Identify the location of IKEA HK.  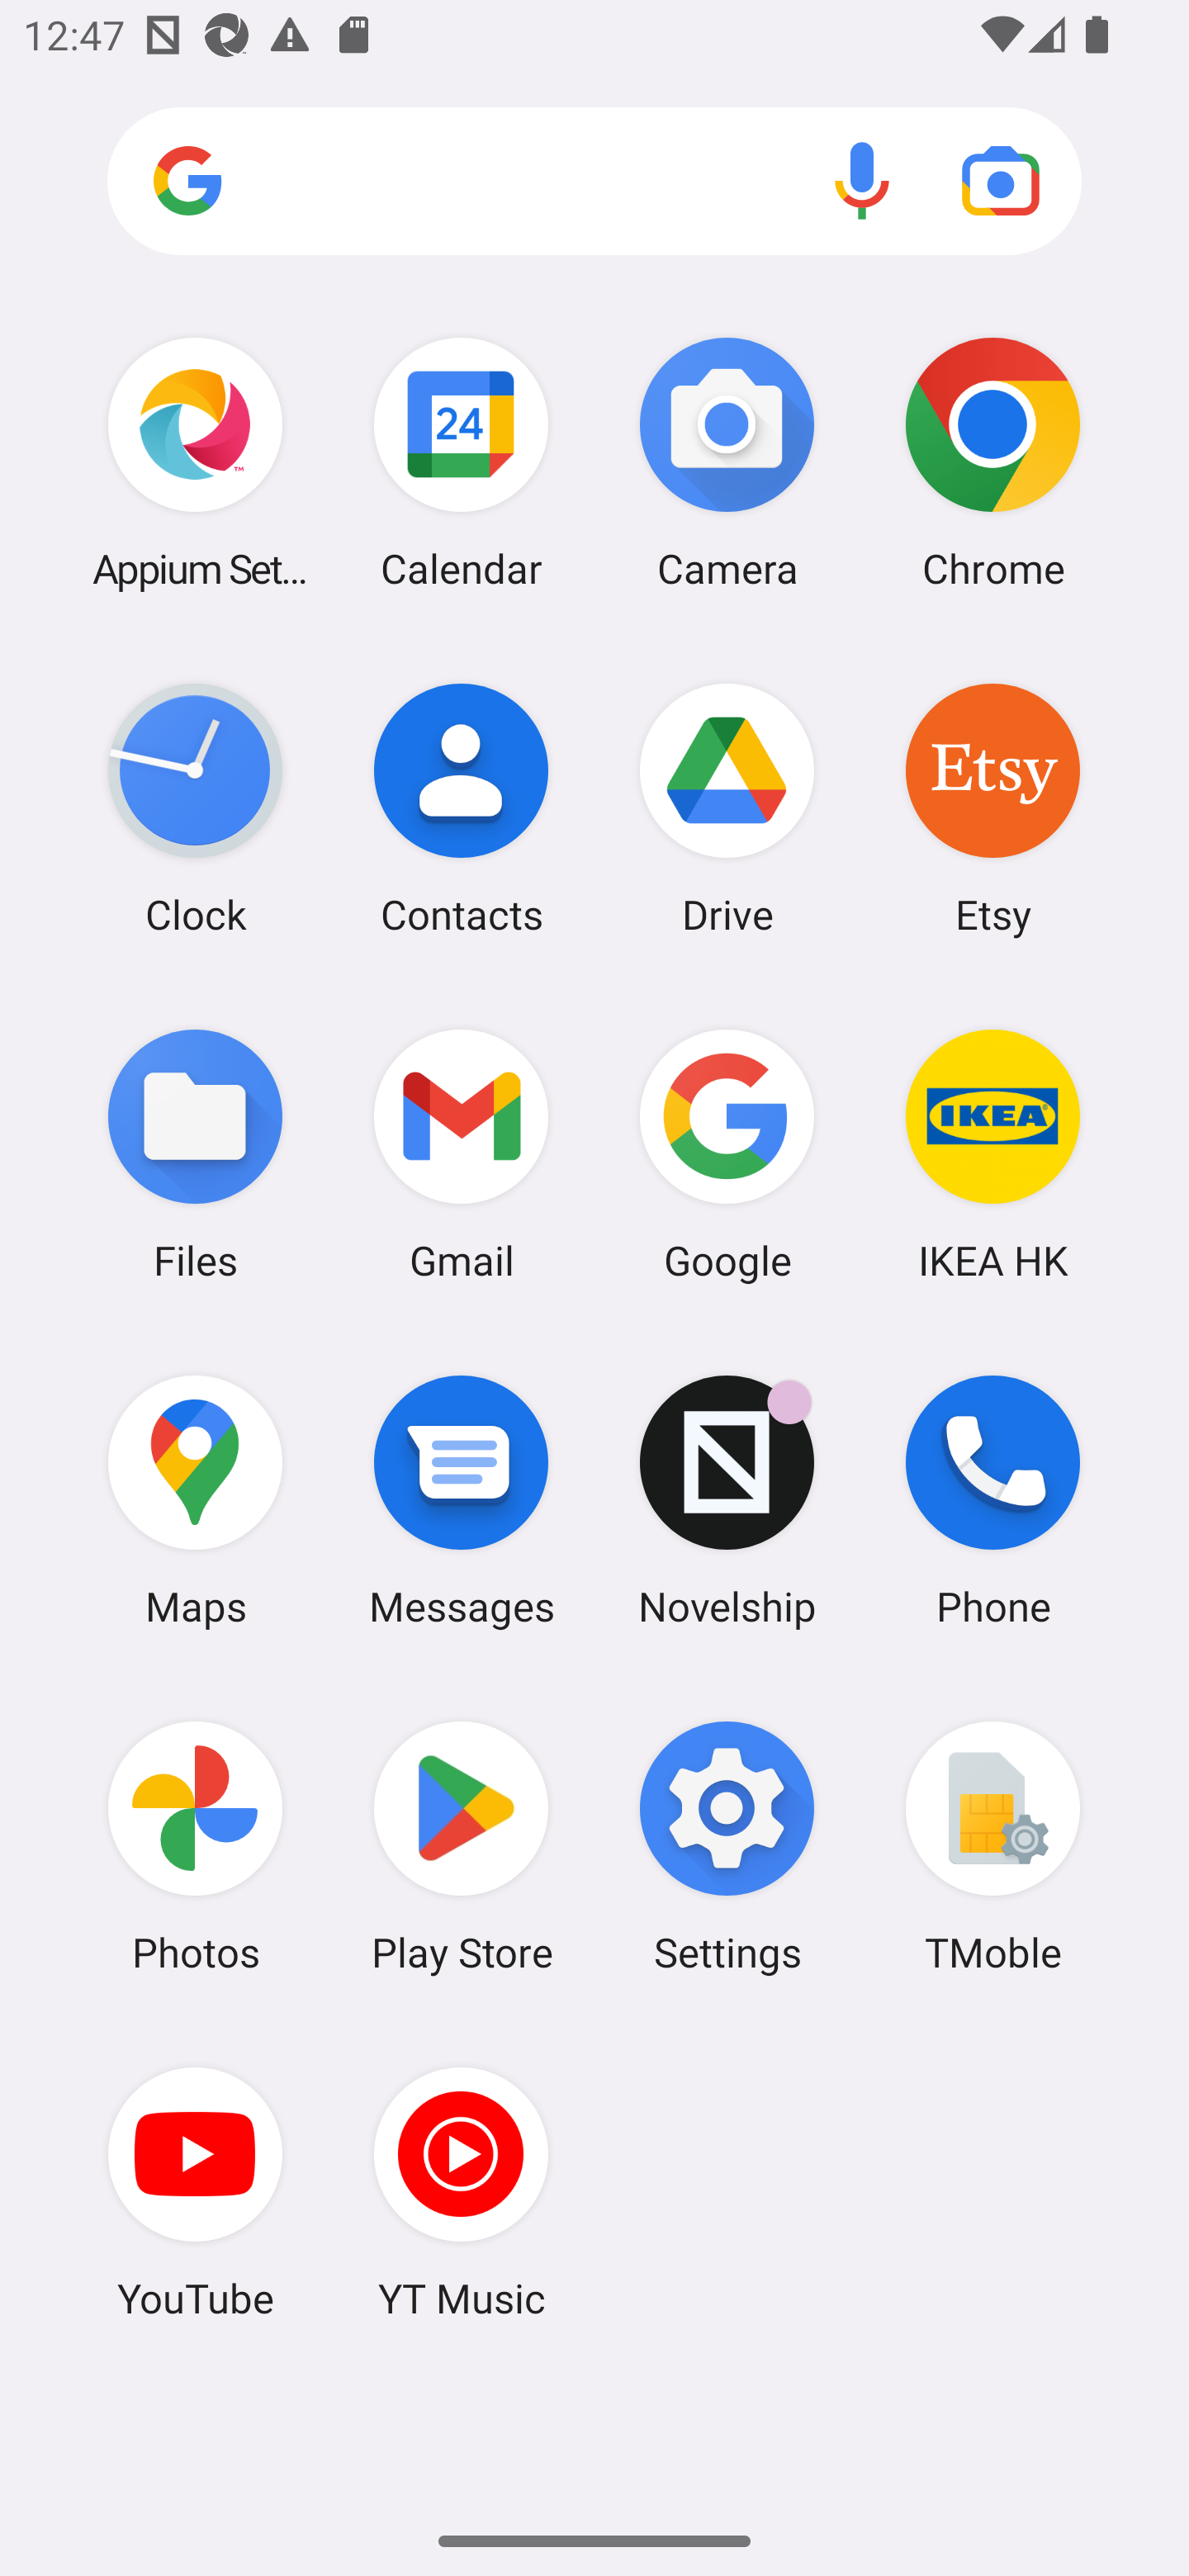
(992, 1153).